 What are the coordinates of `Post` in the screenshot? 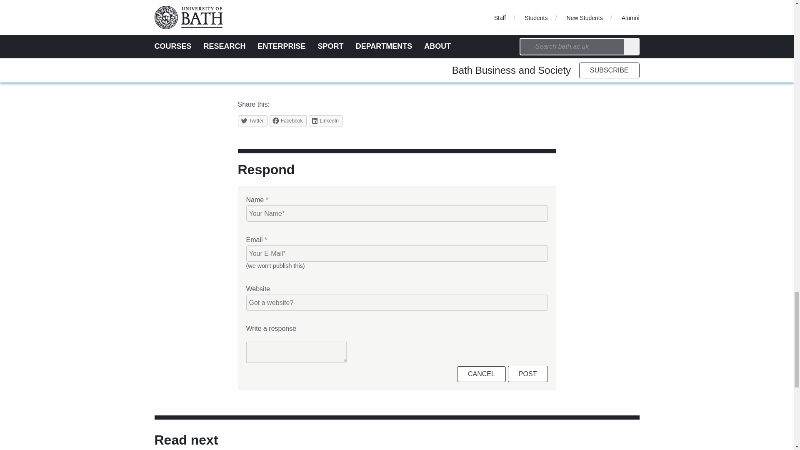 It's located at (528, 374).